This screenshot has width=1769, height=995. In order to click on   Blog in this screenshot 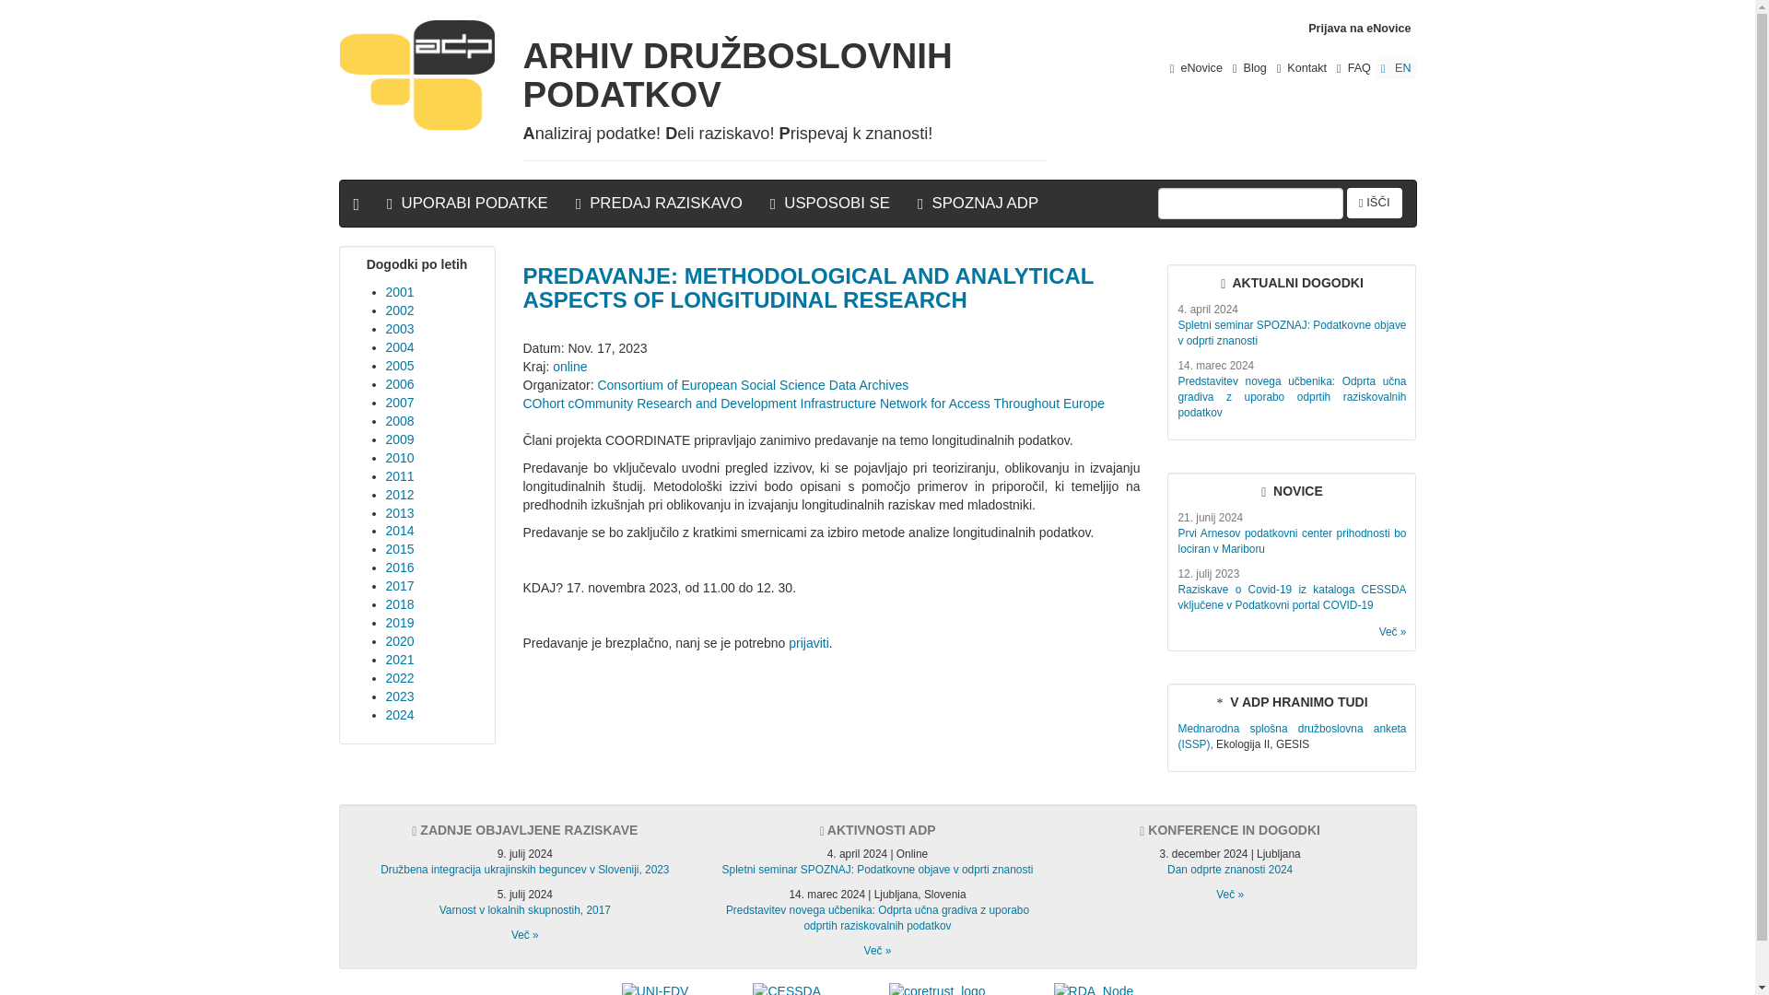, I will do `click(1249, 68)`.